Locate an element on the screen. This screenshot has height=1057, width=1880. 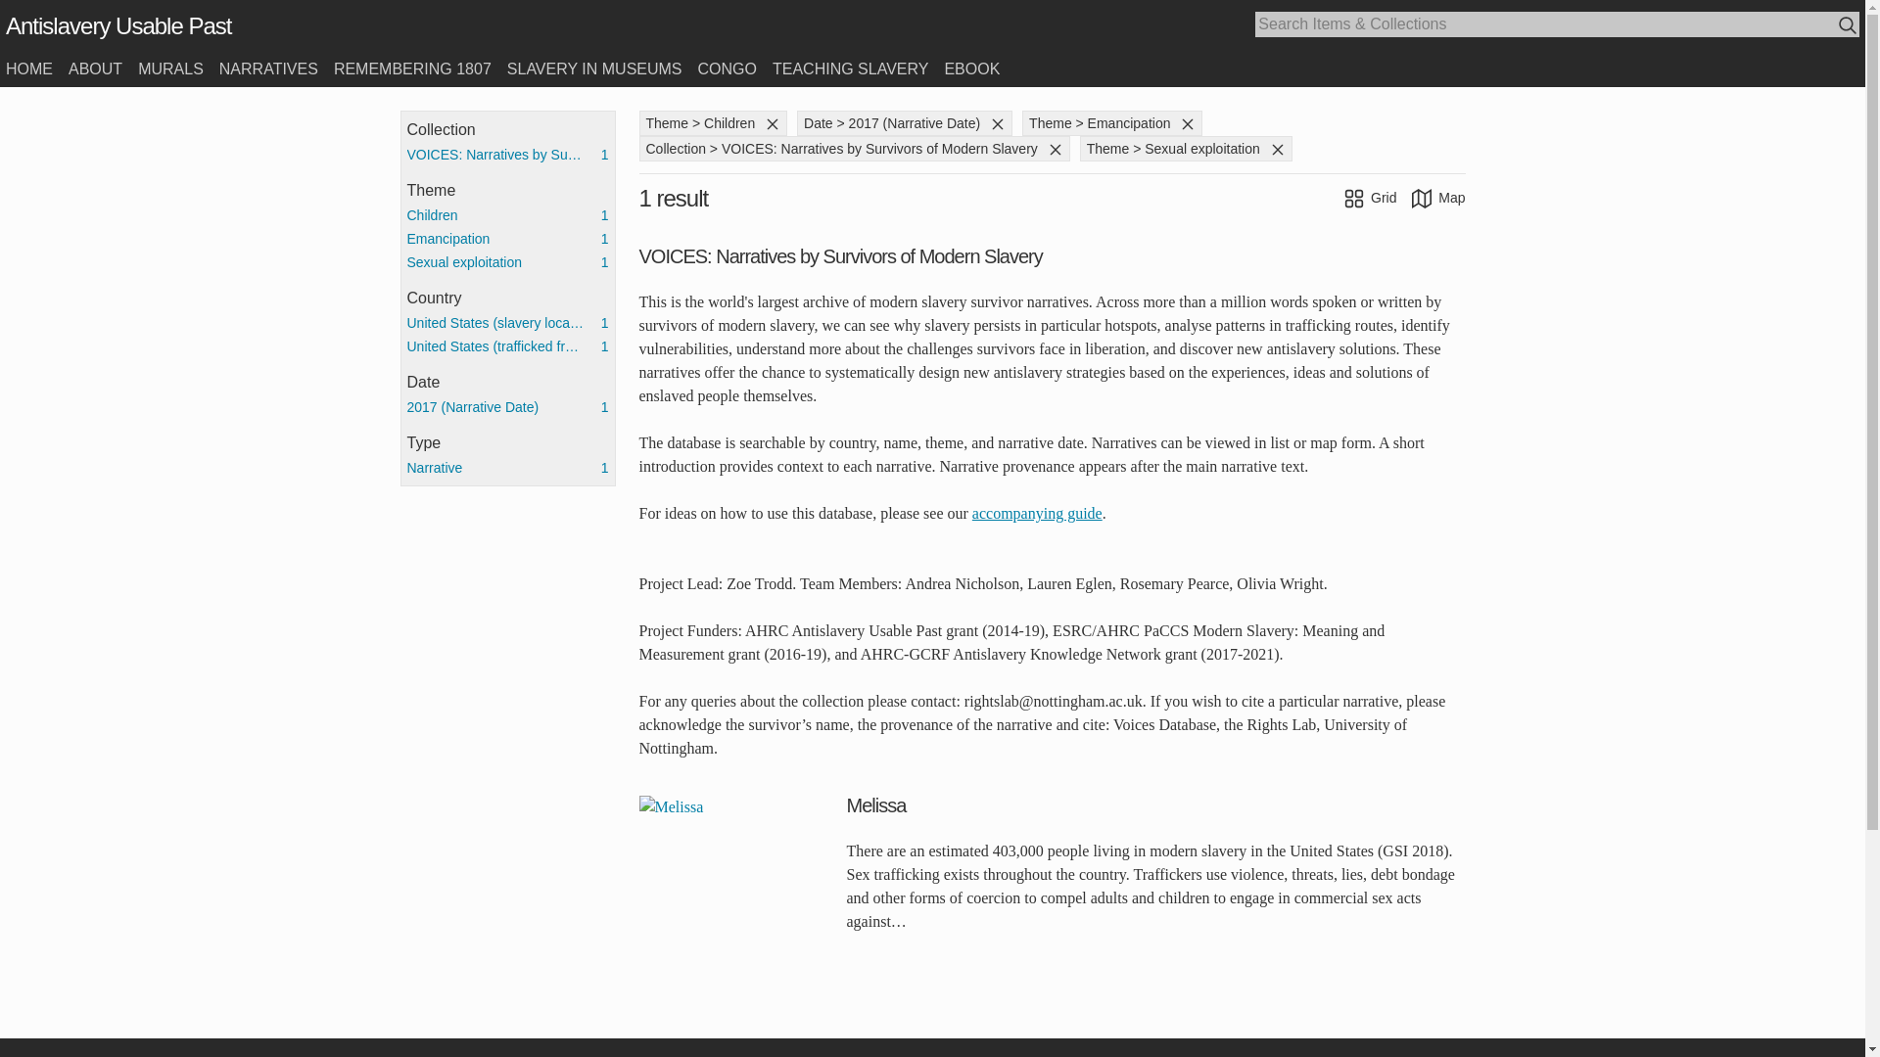
TEACHING SLAVERY is located at coordinates (850, 69).